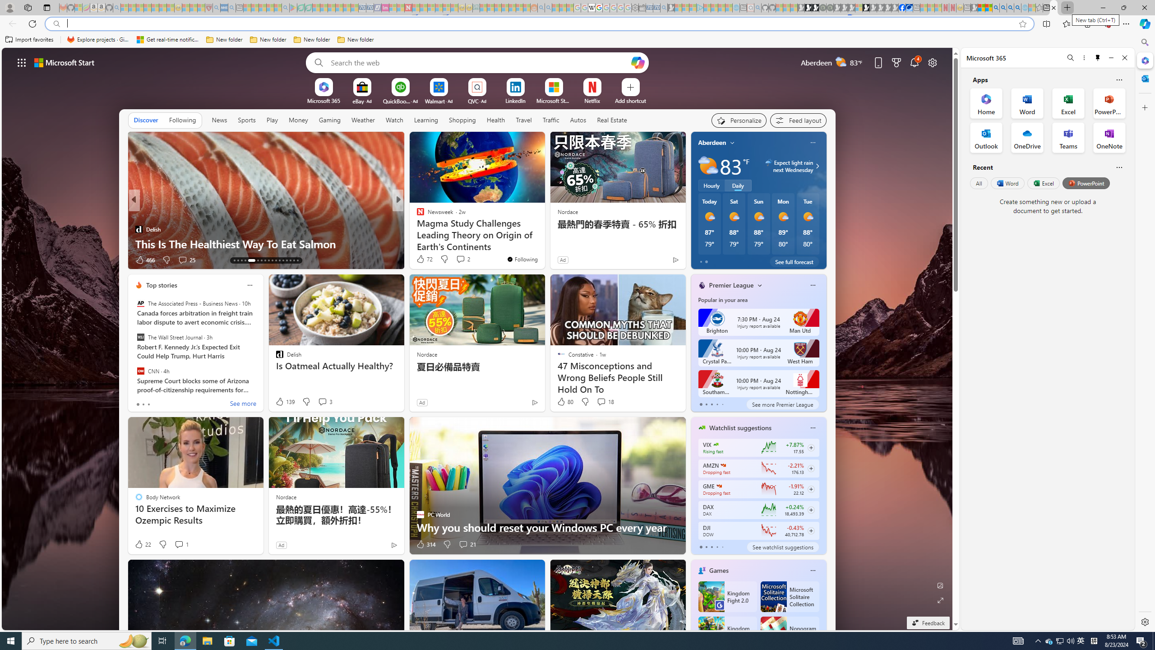 The height and width of the screenshot is (650, 1155). I want to click on More options, so click(1084, 58).